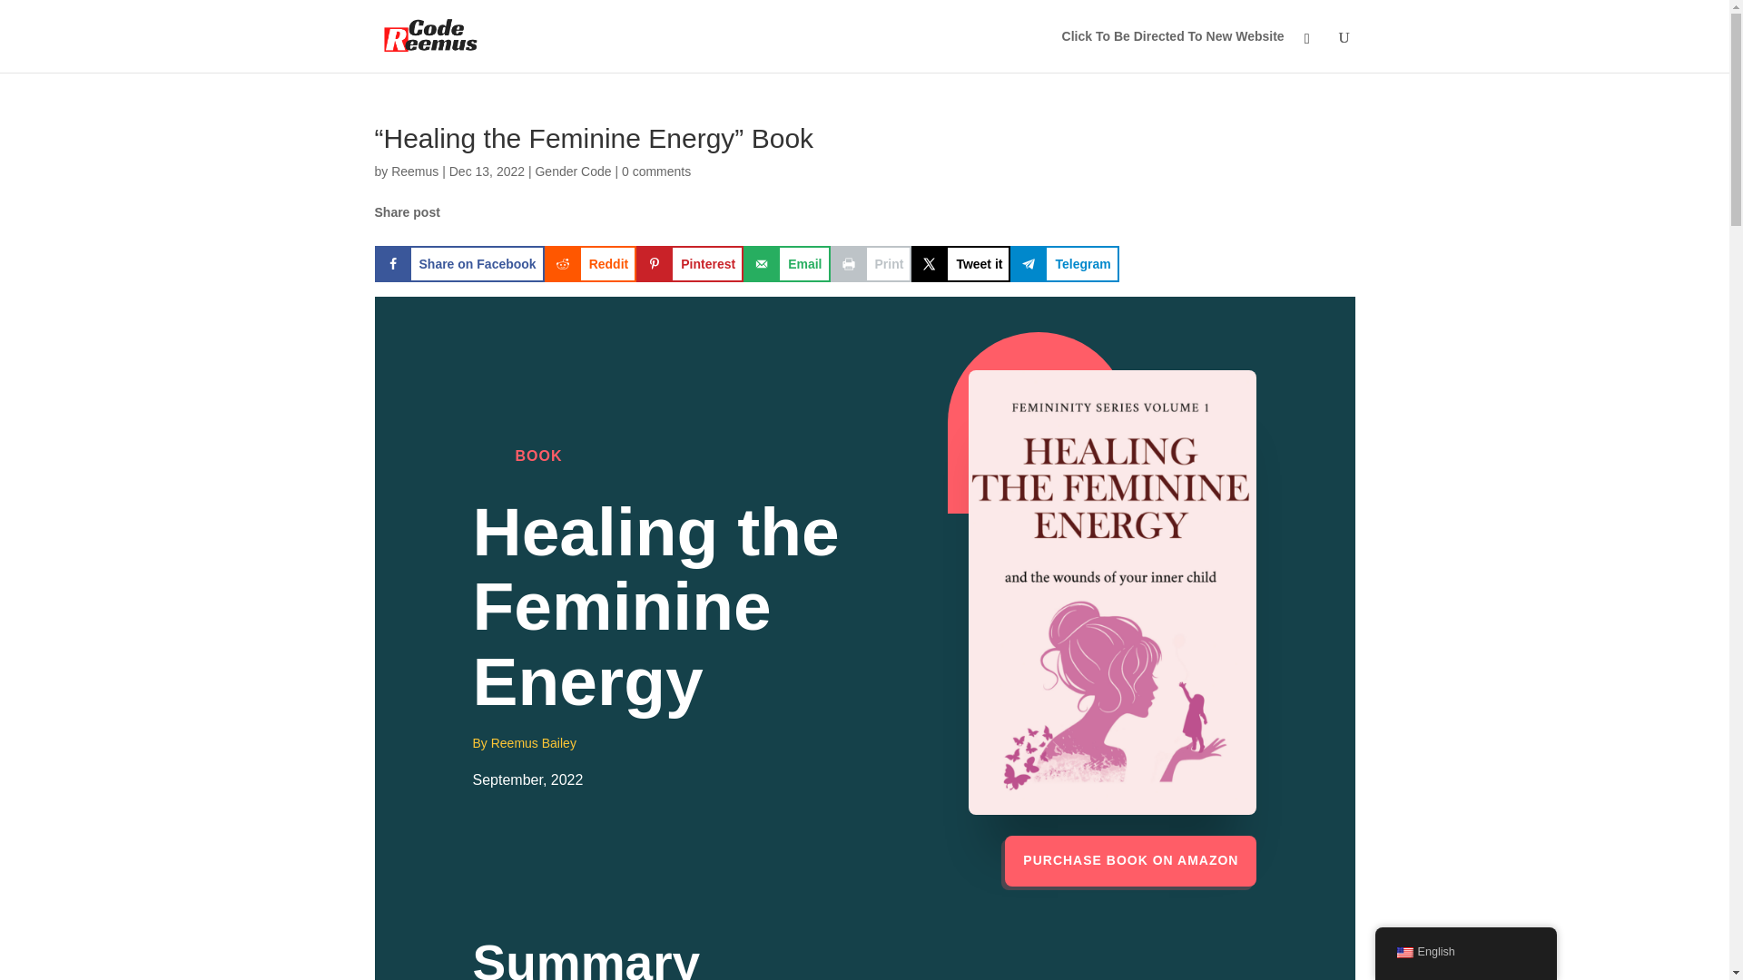  What do you see at coordinates (690, 264) in the screenshot?
I see `Save to Pinterest` at bounding box center [690, 264].